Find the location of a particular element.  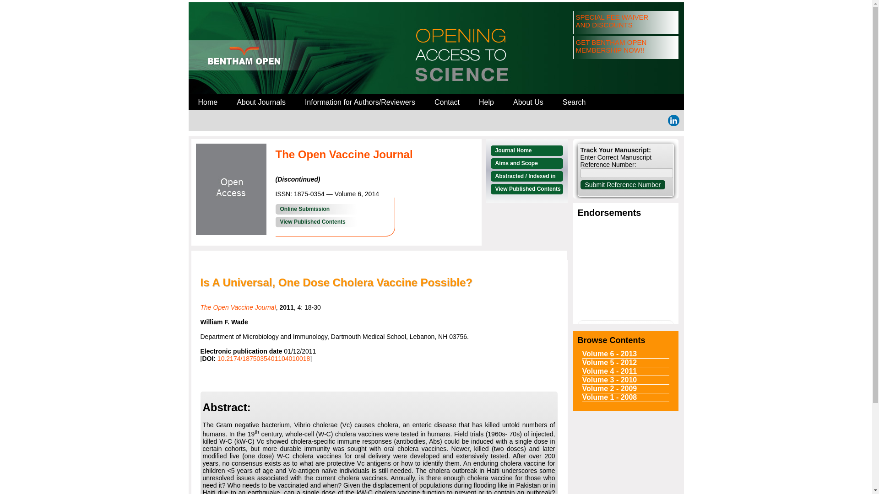

Home is located at coordinates (528, 102).